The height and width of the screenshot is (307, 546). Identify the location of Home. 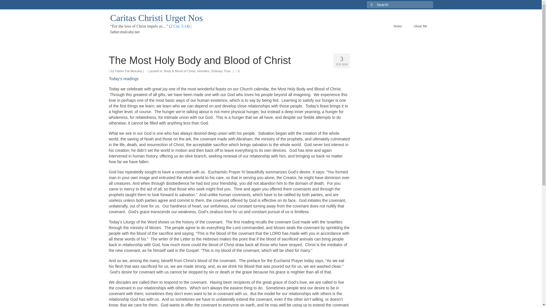
(398, 26).